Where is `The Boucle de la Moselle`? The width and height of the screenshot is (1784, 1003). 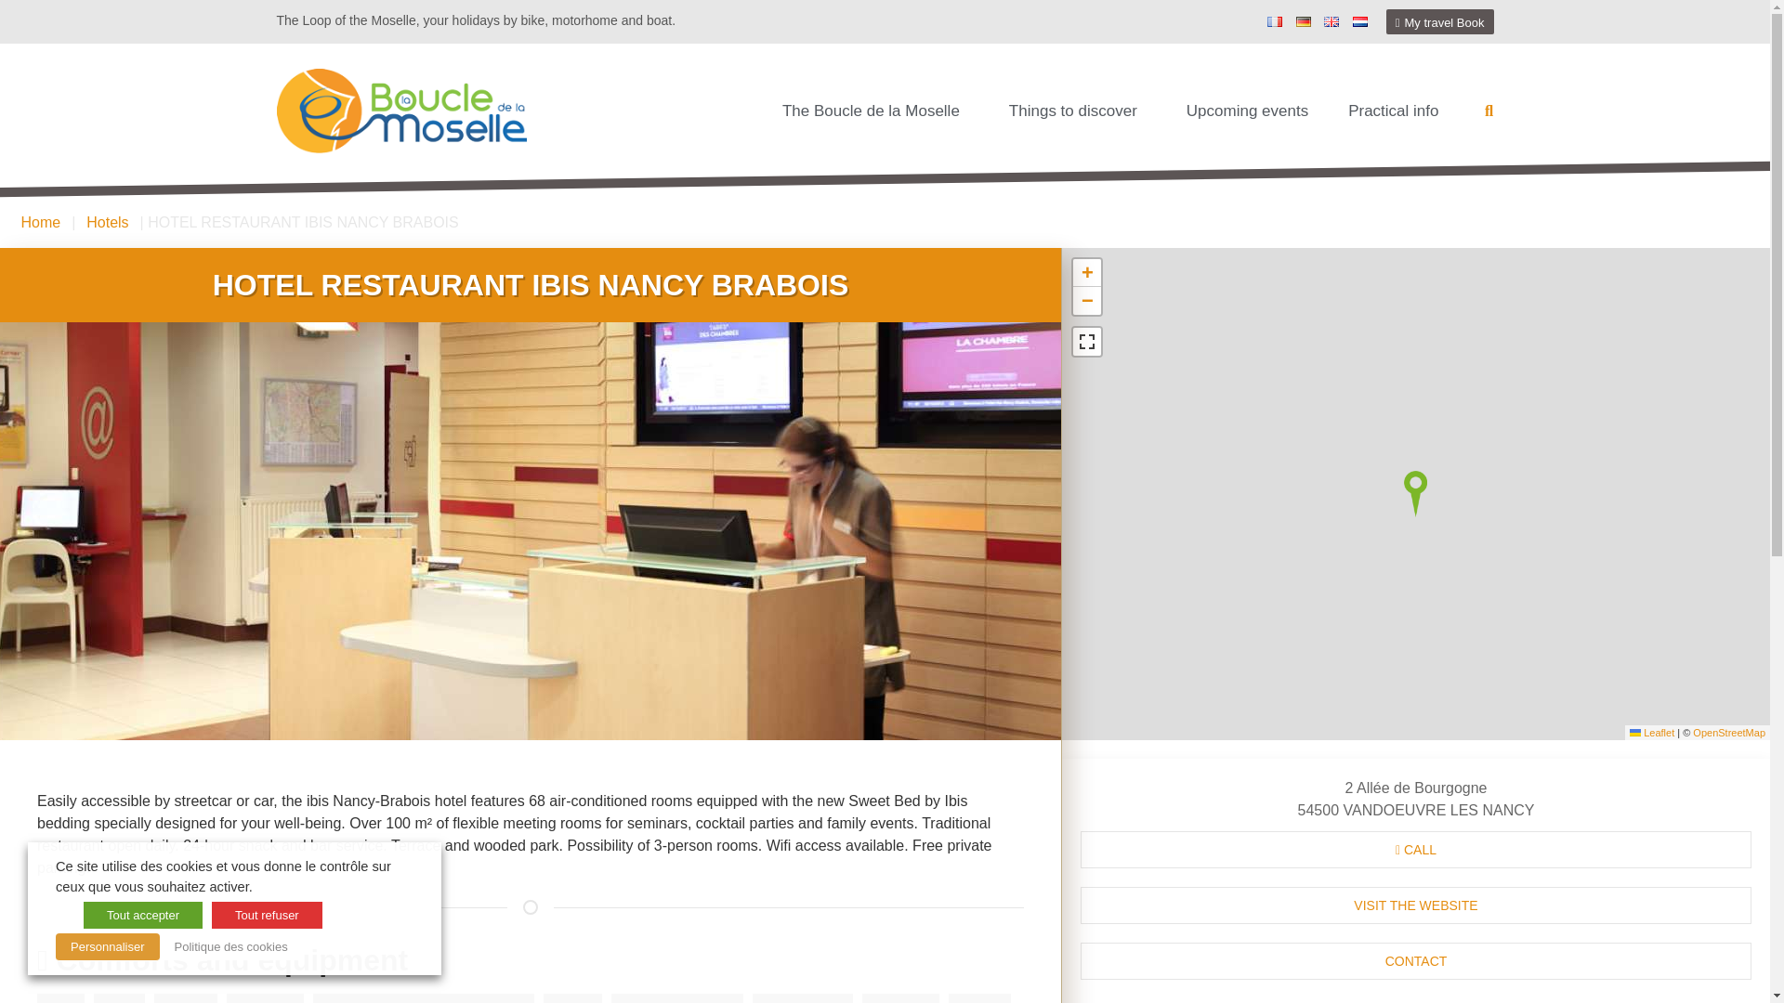 The Boucle de la Moselle is located at coordinates (875, 111).